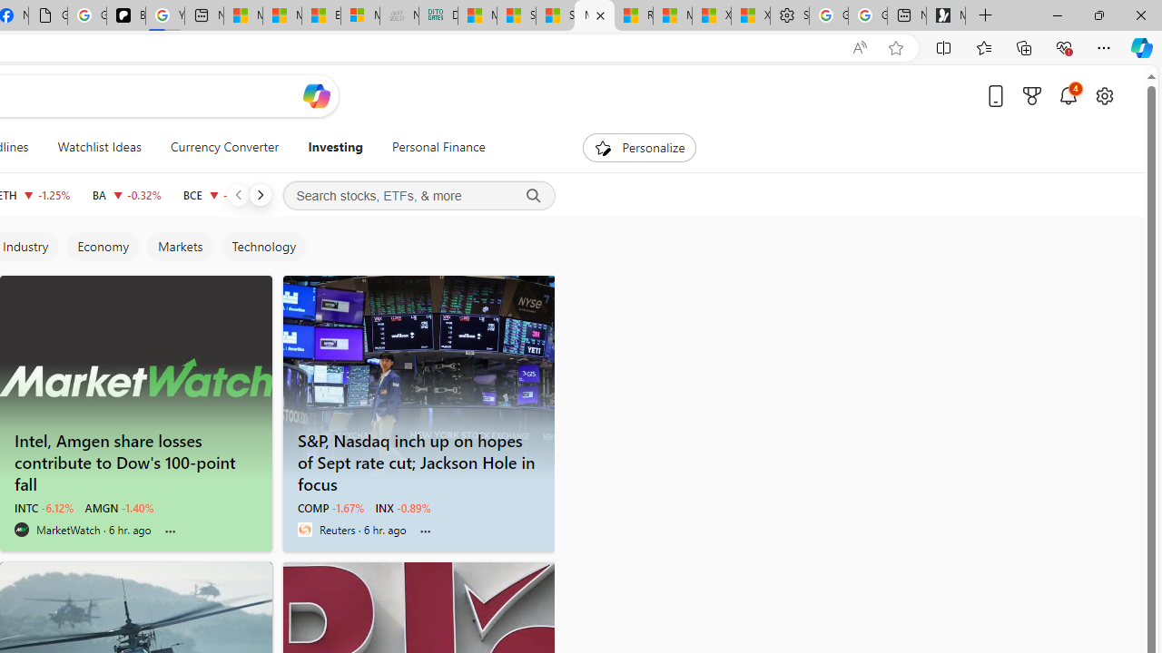  I want to click on Entertainment - MSN, so click(321, 16).